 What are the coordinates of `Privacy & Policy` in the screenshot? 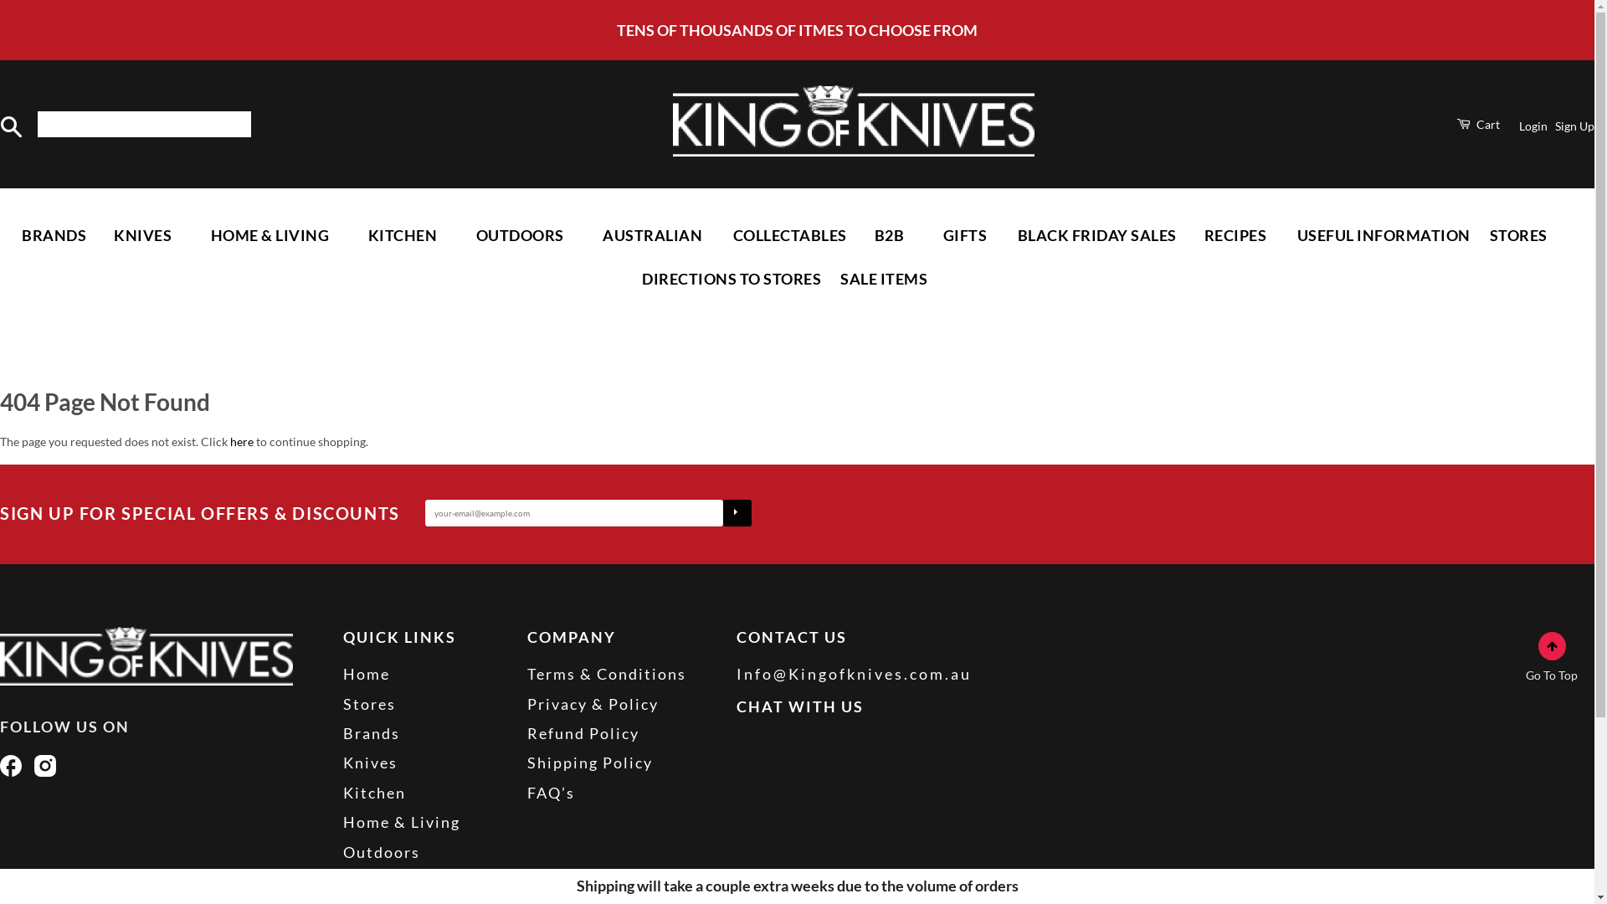 It's located at (593, 704).